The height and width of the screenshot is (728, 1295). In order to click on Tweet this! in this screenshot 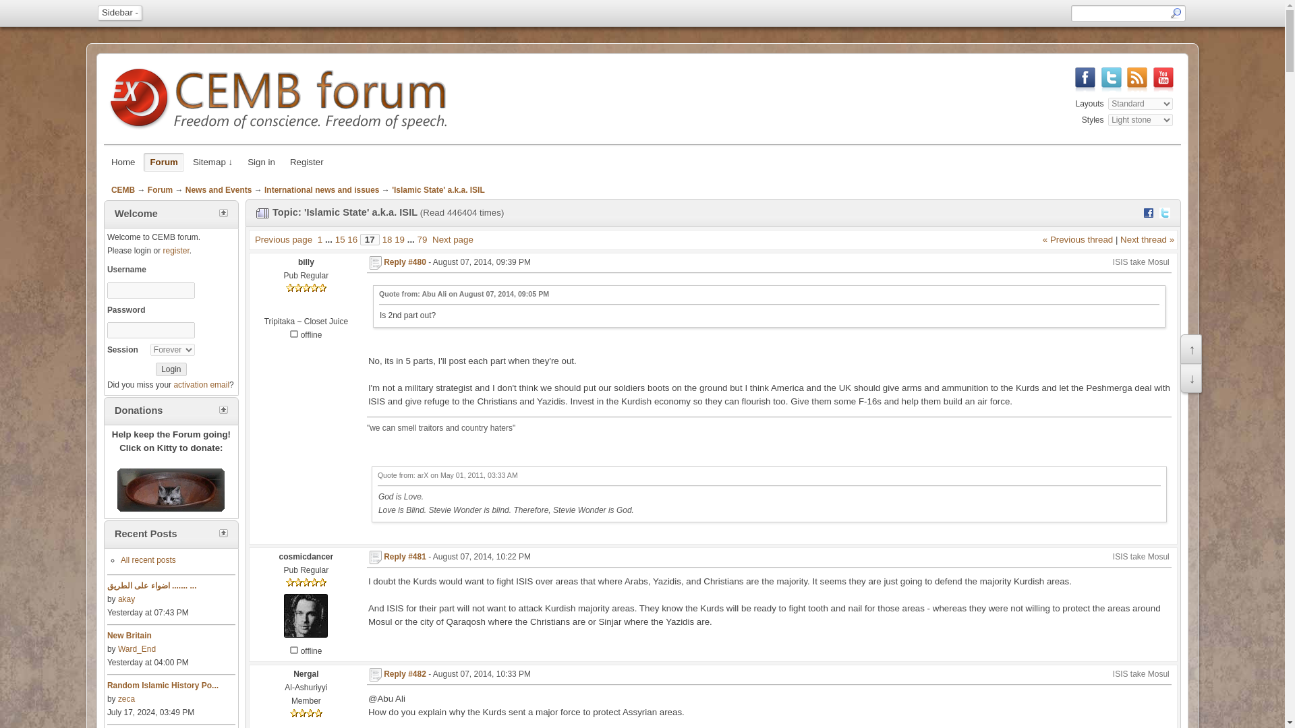, I will do `click(1164, 213)`.